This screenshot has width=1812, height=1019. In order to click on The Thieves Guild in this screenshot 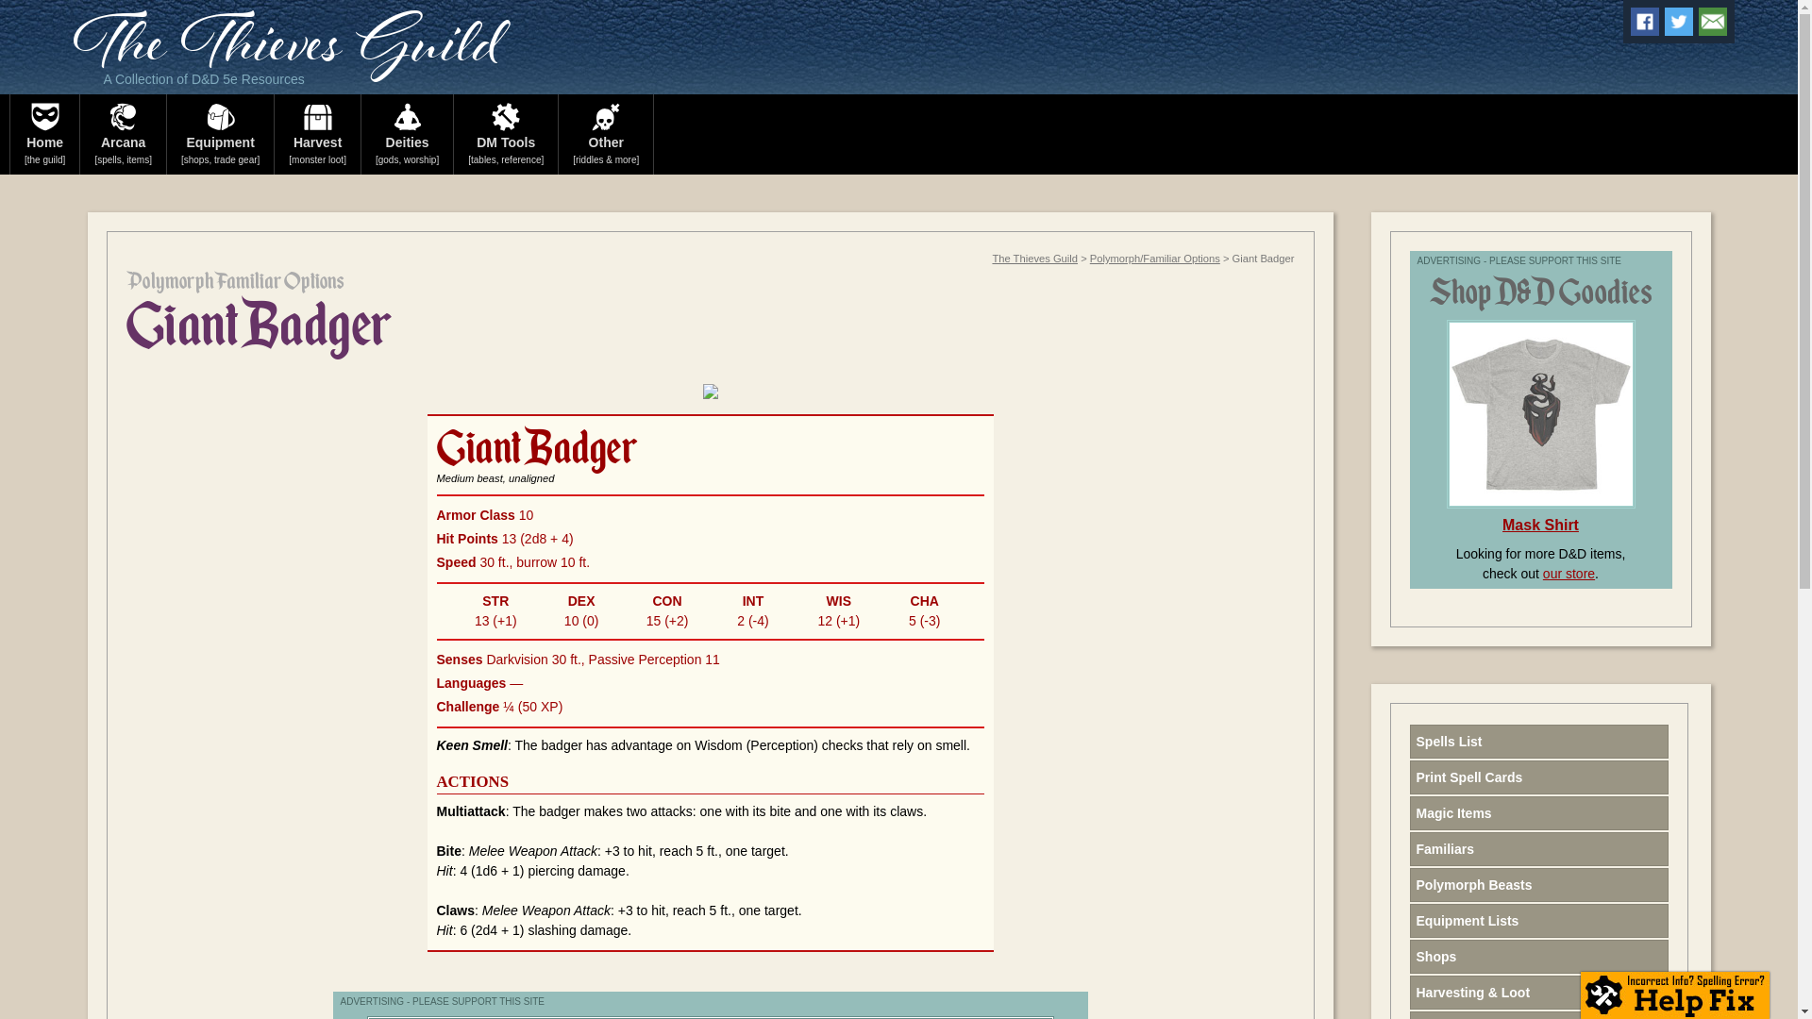, I will do `click(287, 52)`.